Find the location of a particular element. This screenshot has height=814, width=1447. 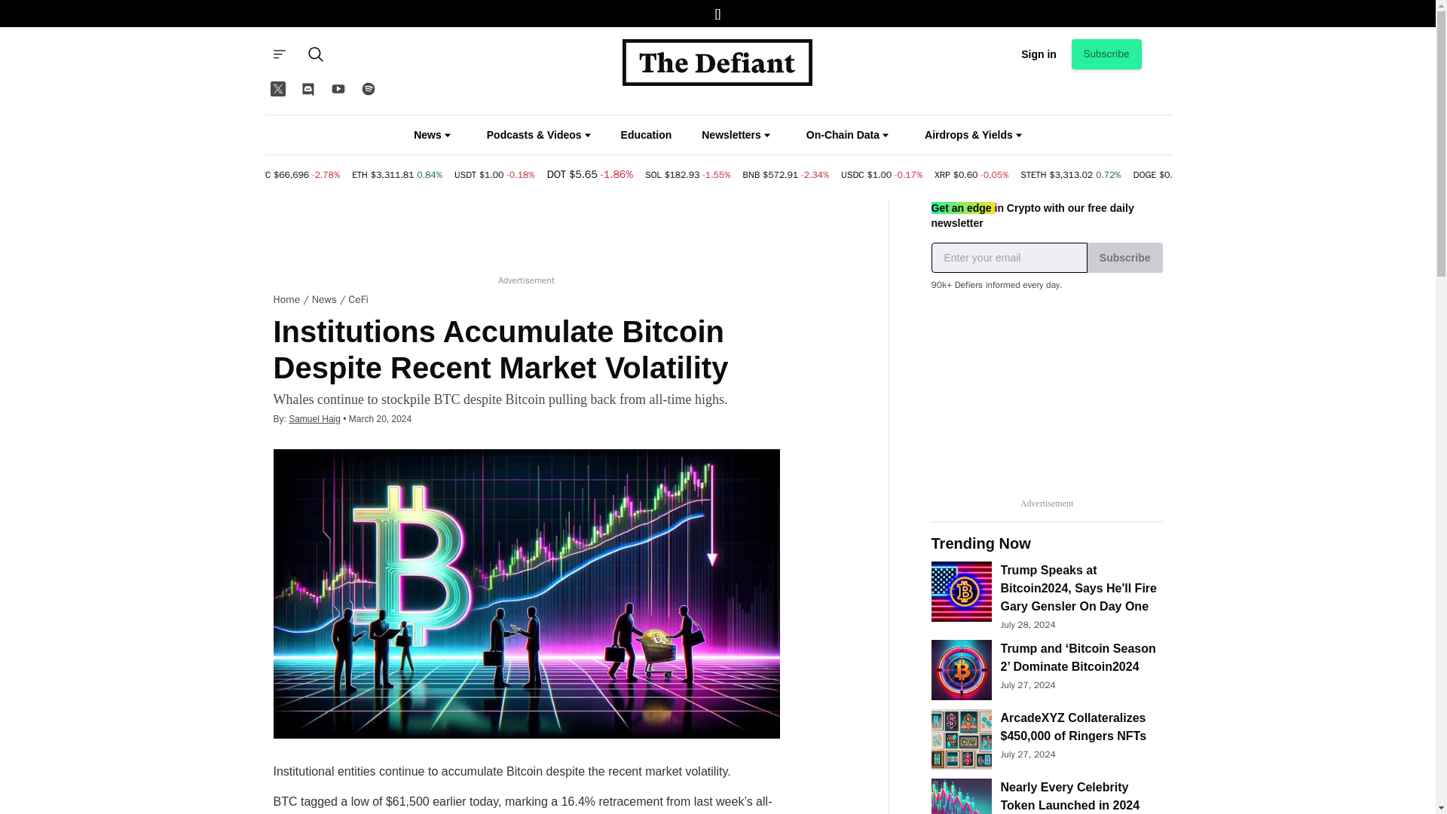

Sign in is located at coordinates (1039, 54).